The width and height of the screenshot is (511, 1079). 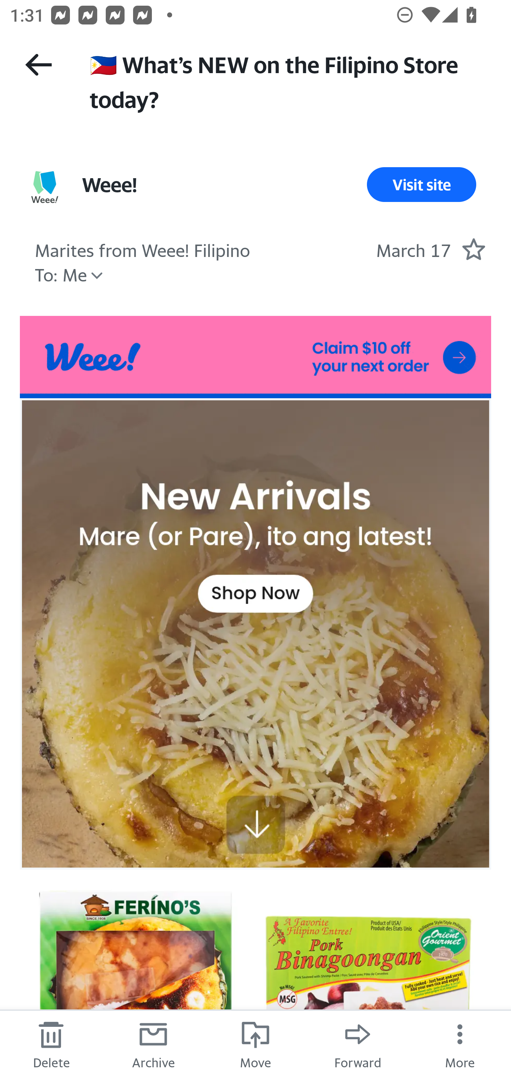 I want to click on 🇵🇭 What’s NEW on the Filipino Store today?, so click(x=287, y=80).